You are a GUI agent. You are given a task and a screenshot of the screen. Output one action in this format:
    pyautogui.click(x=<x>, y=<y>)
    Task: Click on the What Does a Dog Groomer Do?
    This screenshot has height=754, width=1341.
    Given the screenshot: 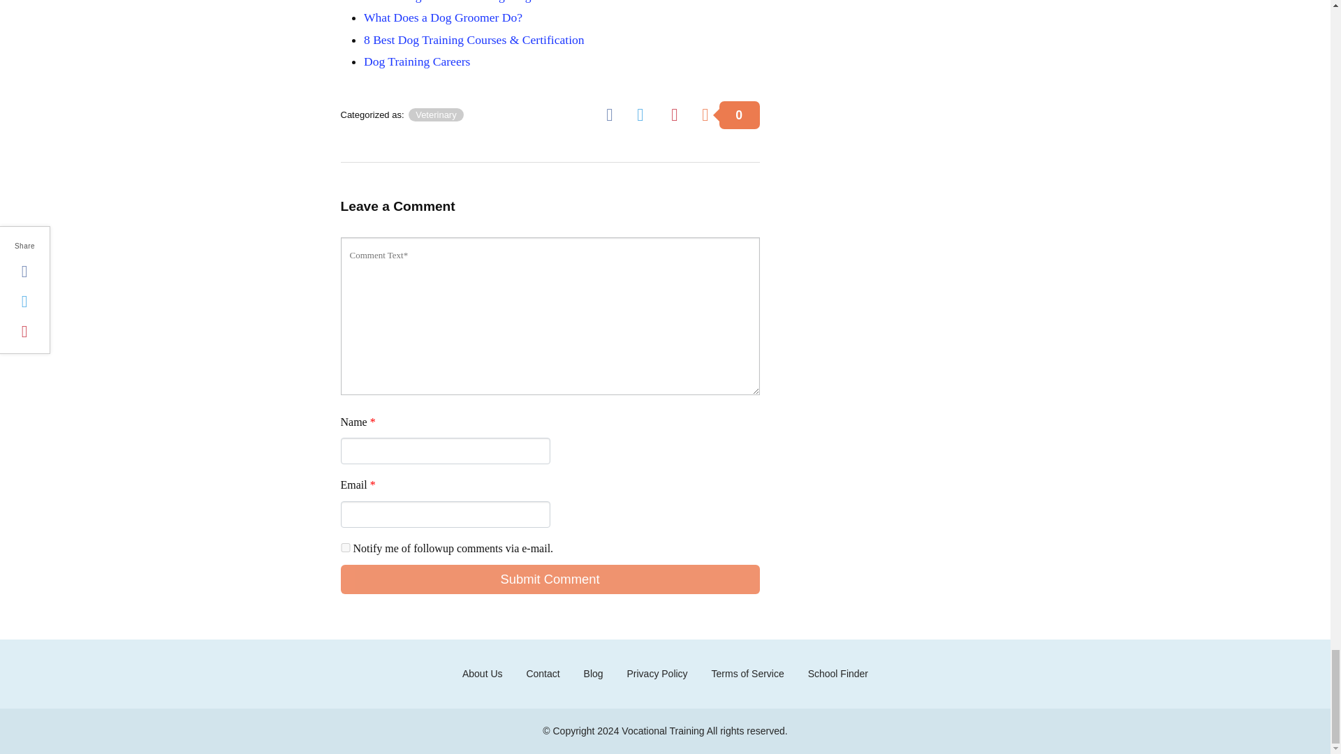 What is the action you would take?
    pyautogui.click(x=443, y=17)
    